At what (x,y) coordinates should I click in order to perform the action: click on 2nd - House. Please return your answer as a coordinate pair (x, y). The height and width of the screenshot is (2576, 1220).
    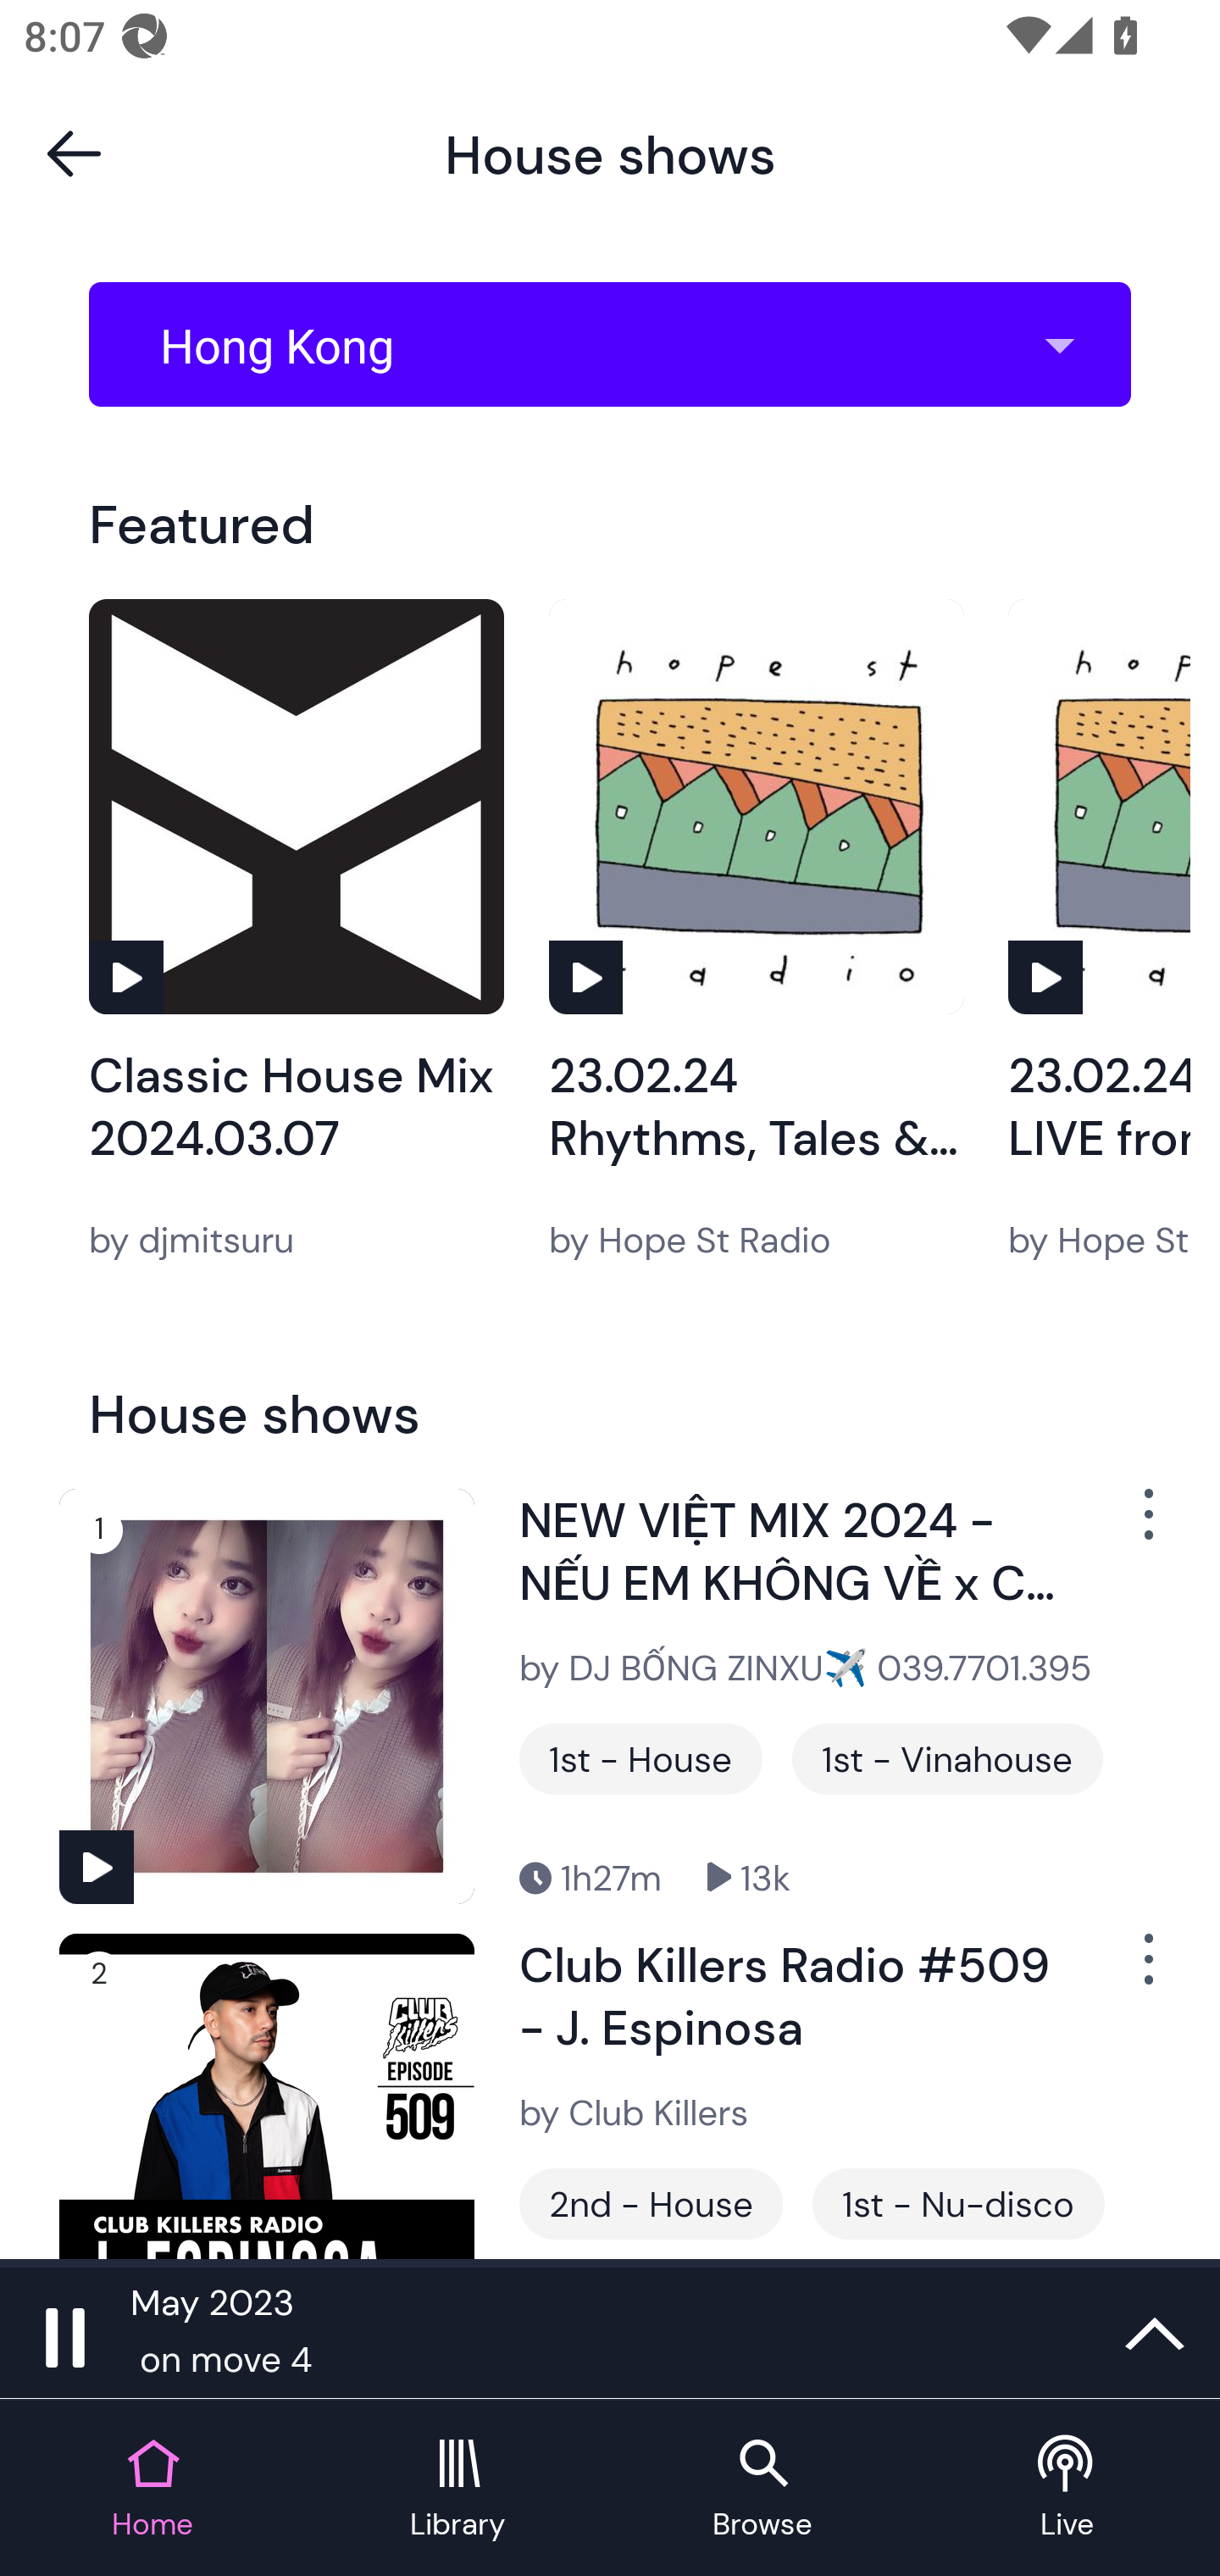
    Looking at the image, I should click on (651, 2203).